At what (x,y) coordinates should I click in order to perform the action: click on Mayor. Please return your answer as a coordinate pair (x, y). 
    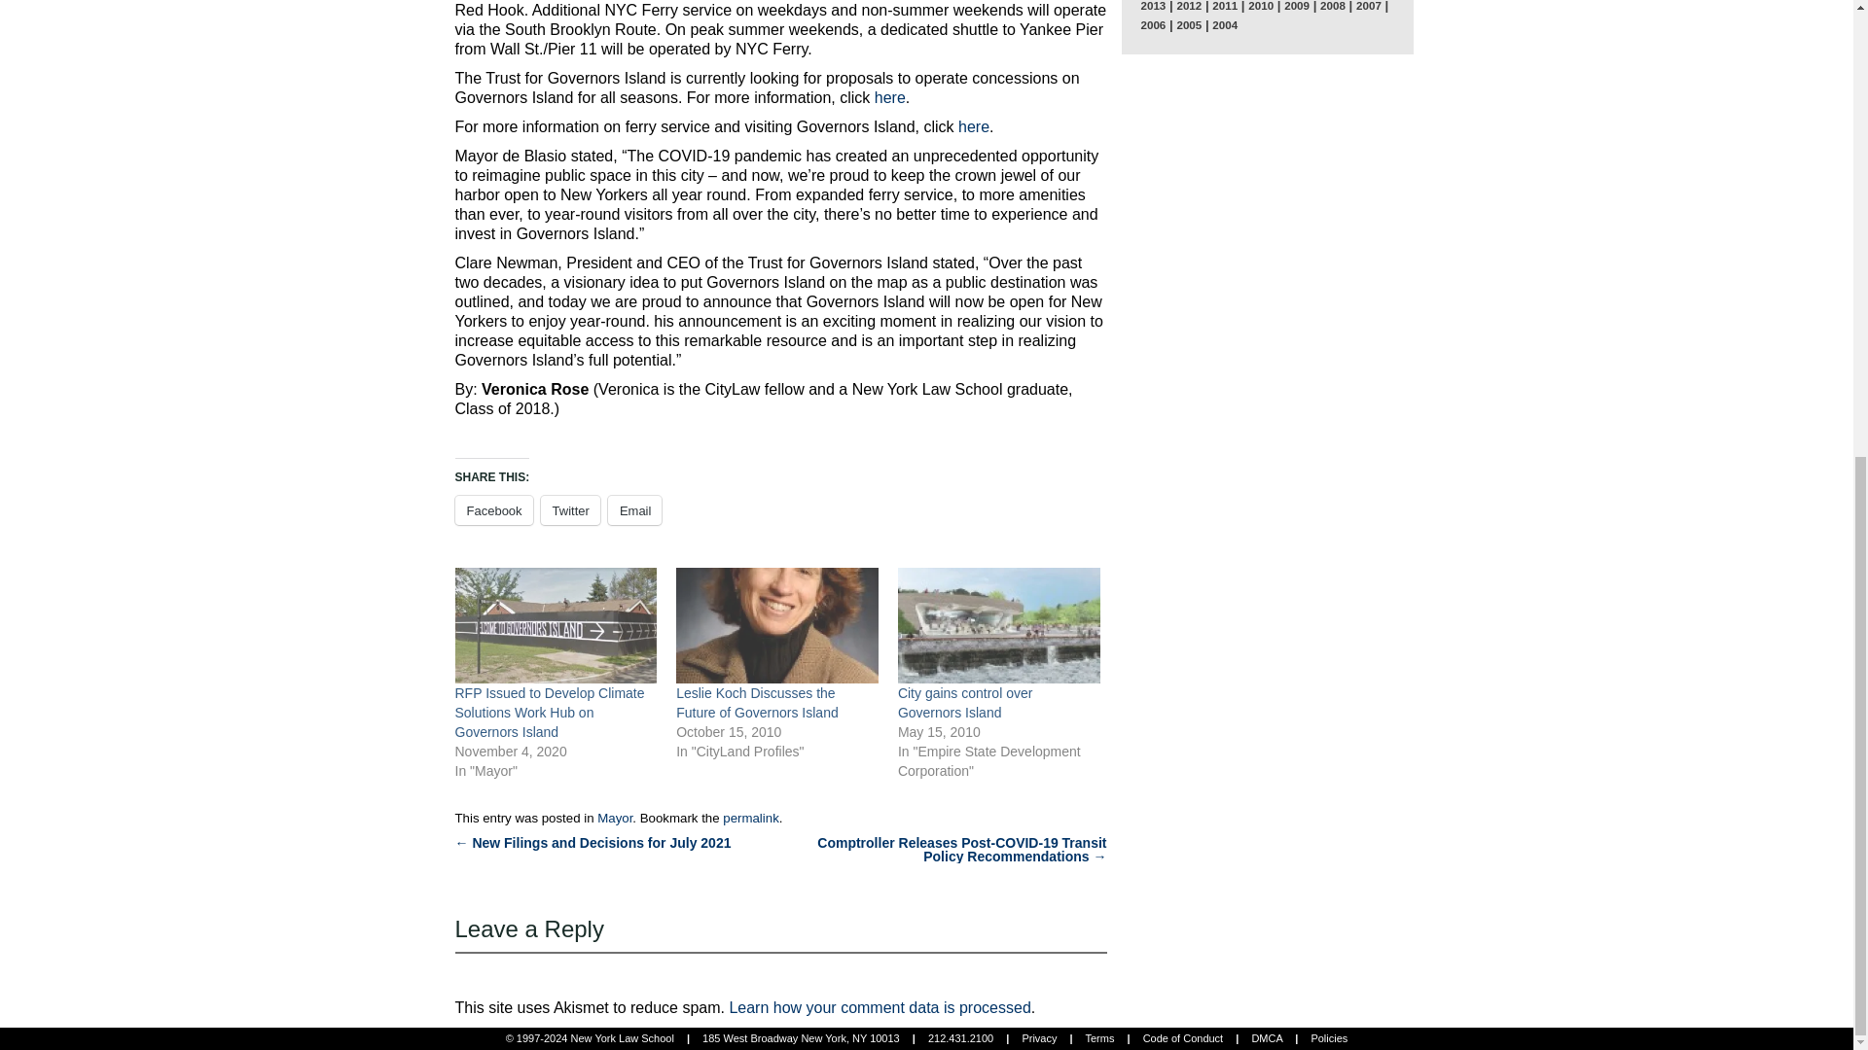
    Looking at the image, I should click on (615, 817).